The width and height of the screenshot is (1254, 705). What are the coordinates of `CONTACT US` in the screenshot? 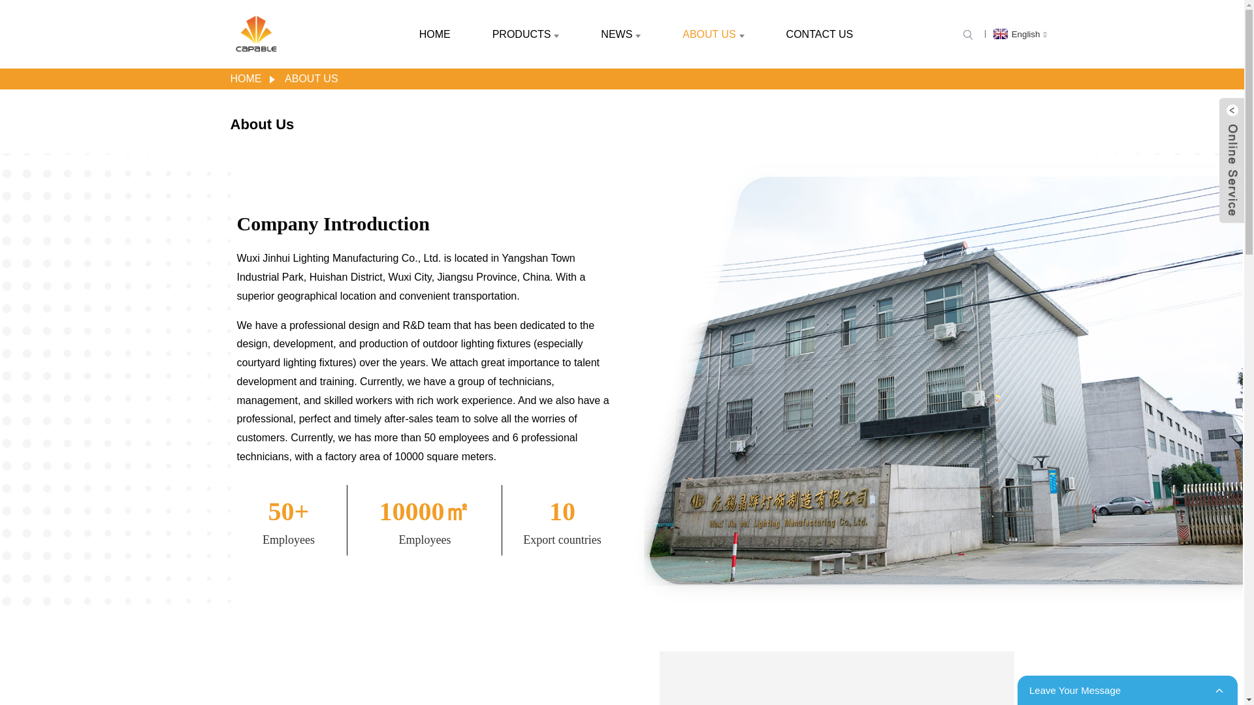 It's located at (820, 34).